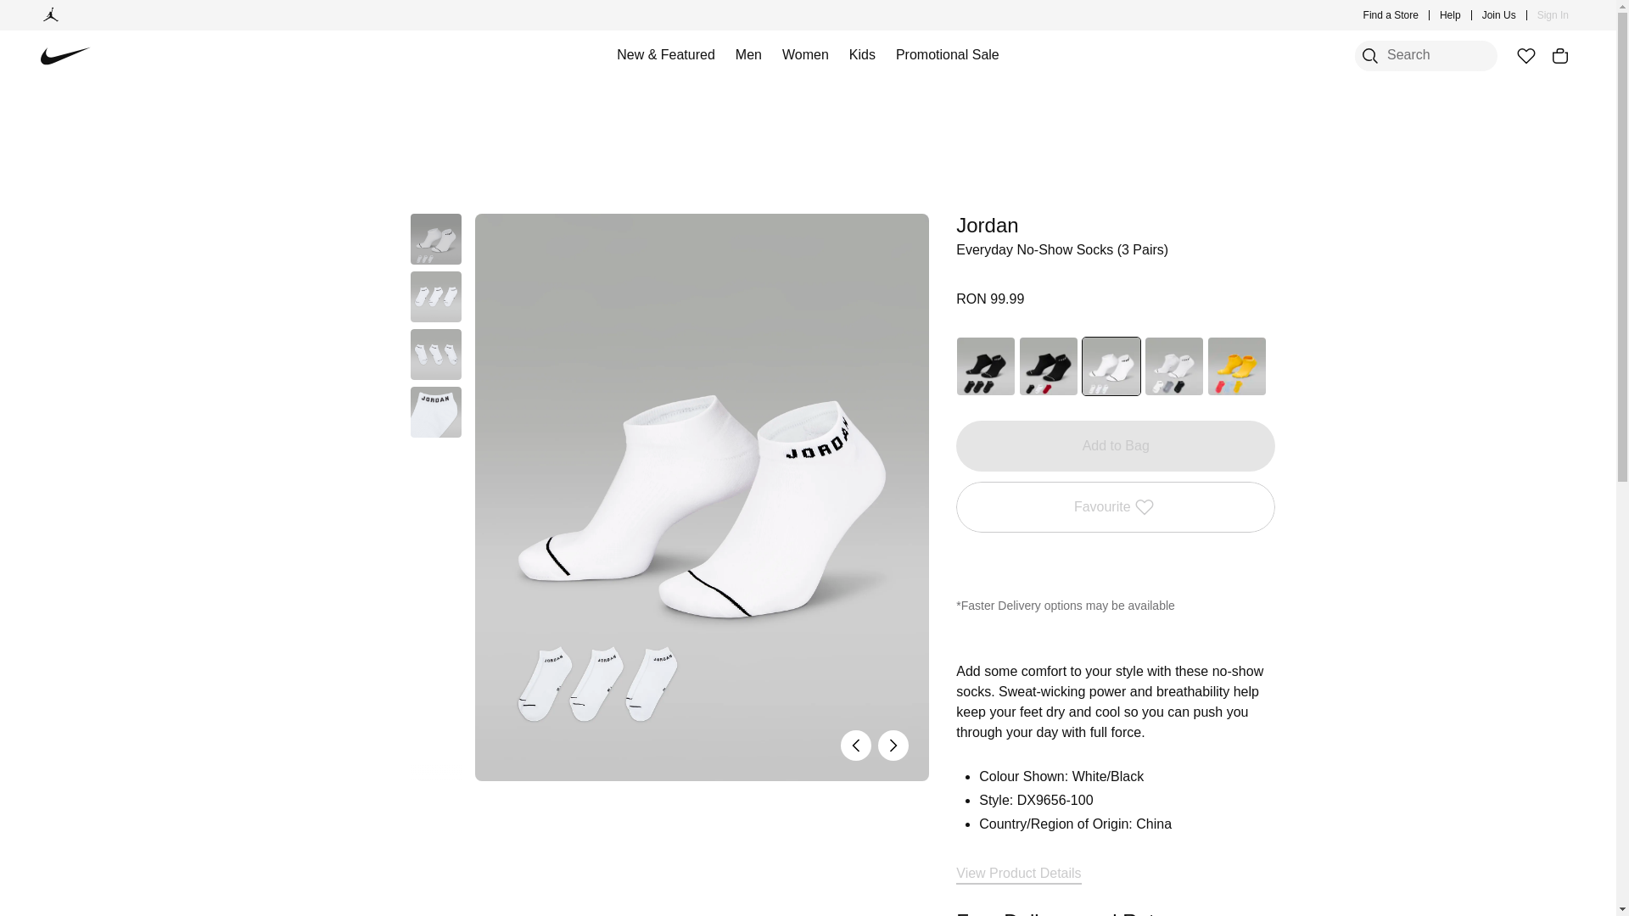  I want to click on Sign In, so click(1553, 15).